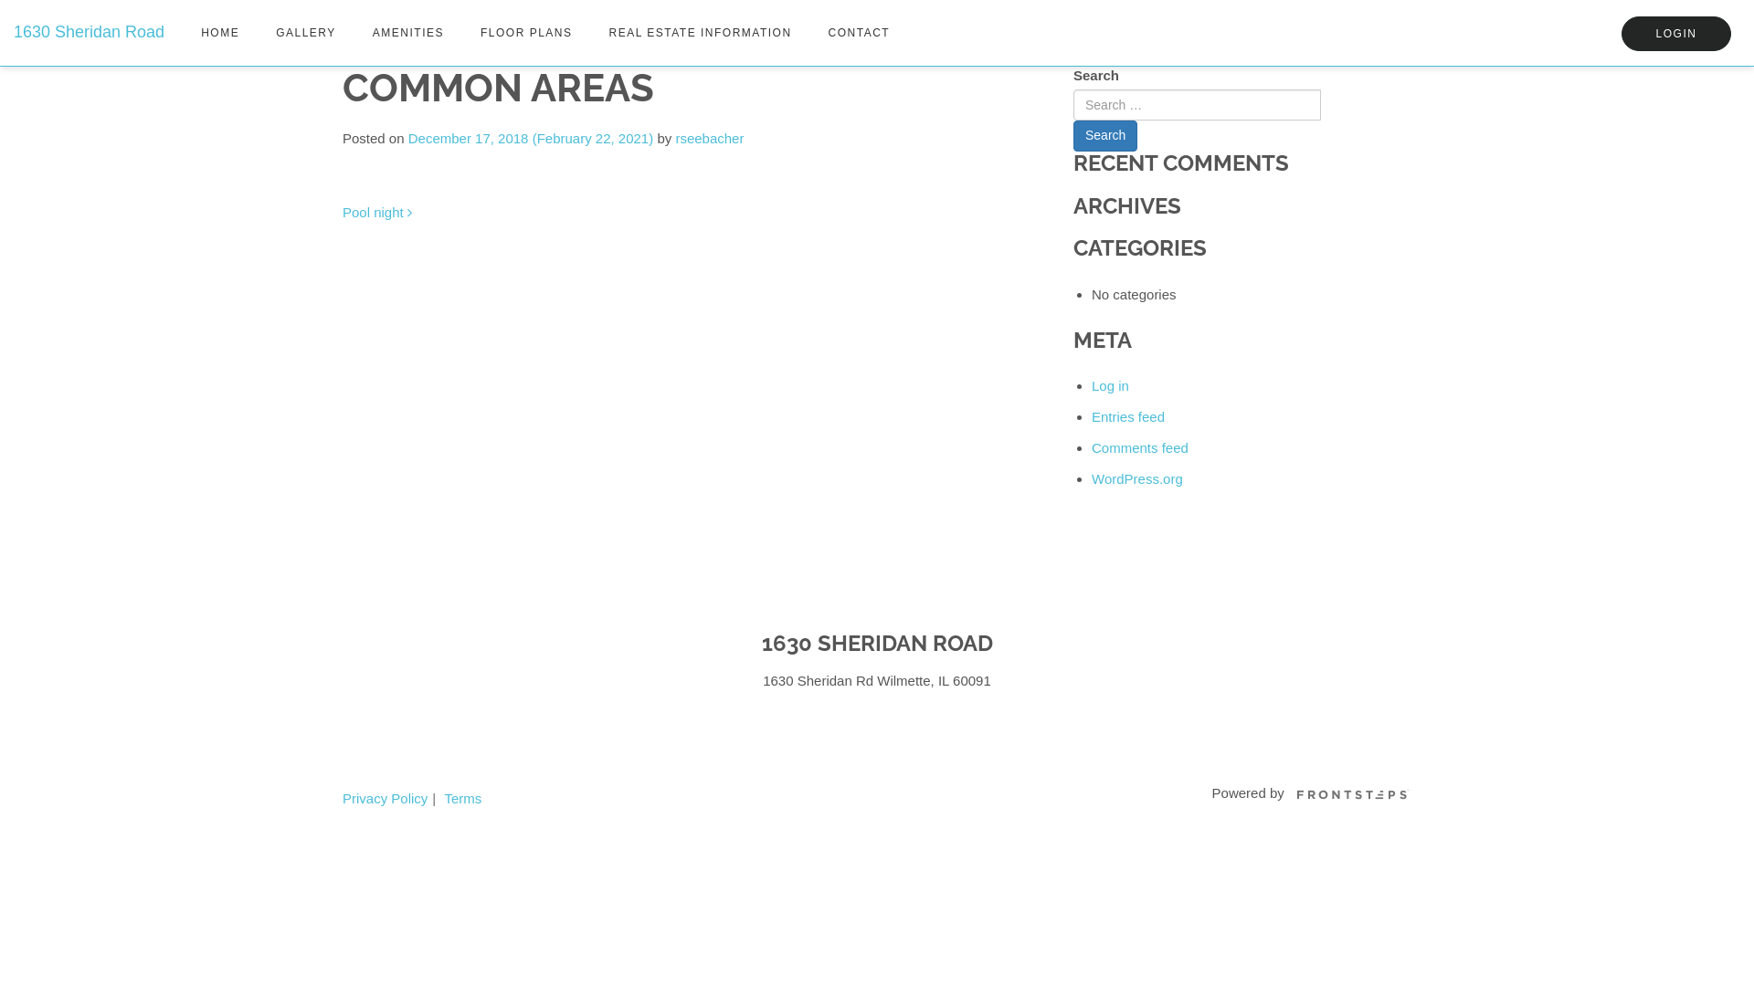  I want to click on Terms, so click(462, 798).